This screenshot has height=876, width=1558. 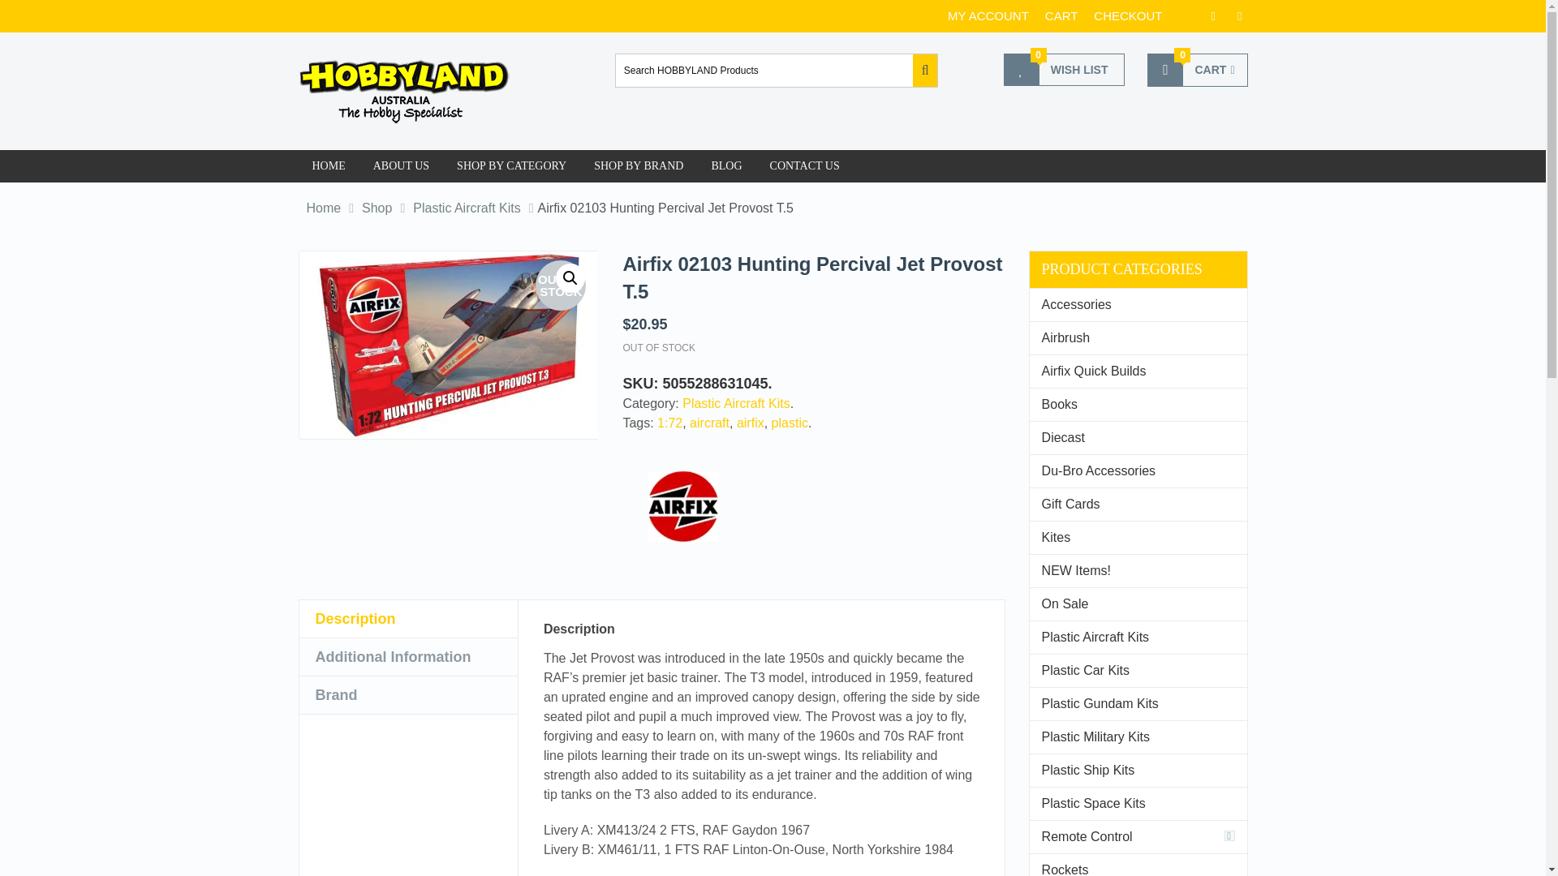 I want to click on HOME, so click(x=329, y=165).